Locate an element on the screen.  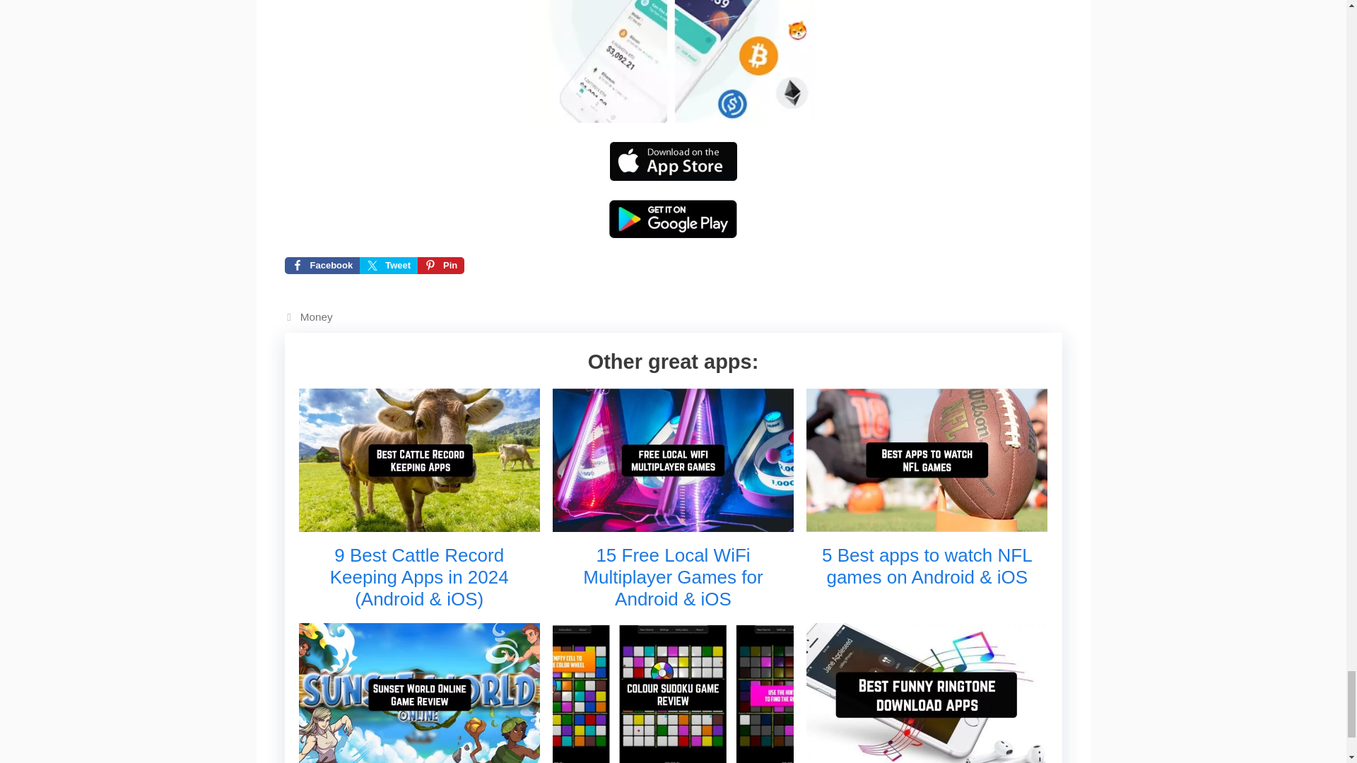
Sunset World Online Game Review is located at coordinates (418, 756).